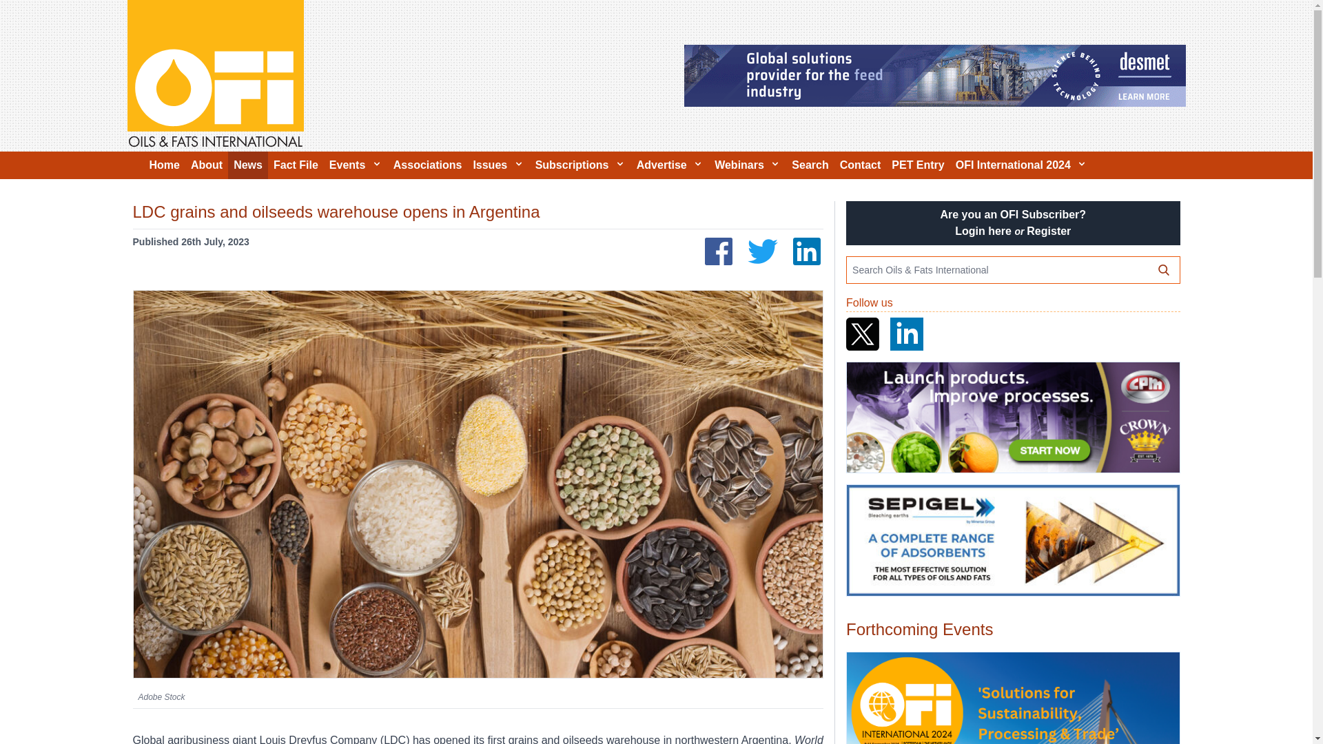  I want to click on Fact File, so click(296, 165).